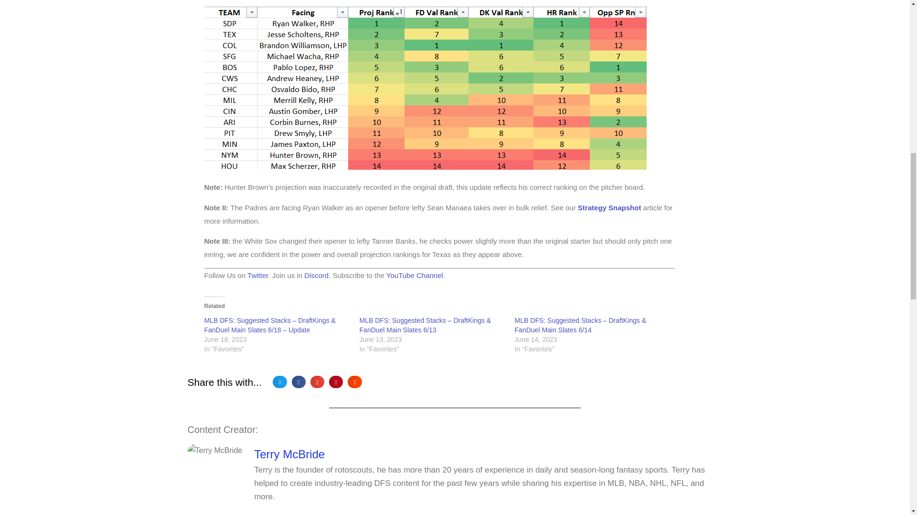 The width and height of the screenshot is (917, 515). Describe the element at coordinates (316, 276) in the screenshot. I see `Discord` at that location.